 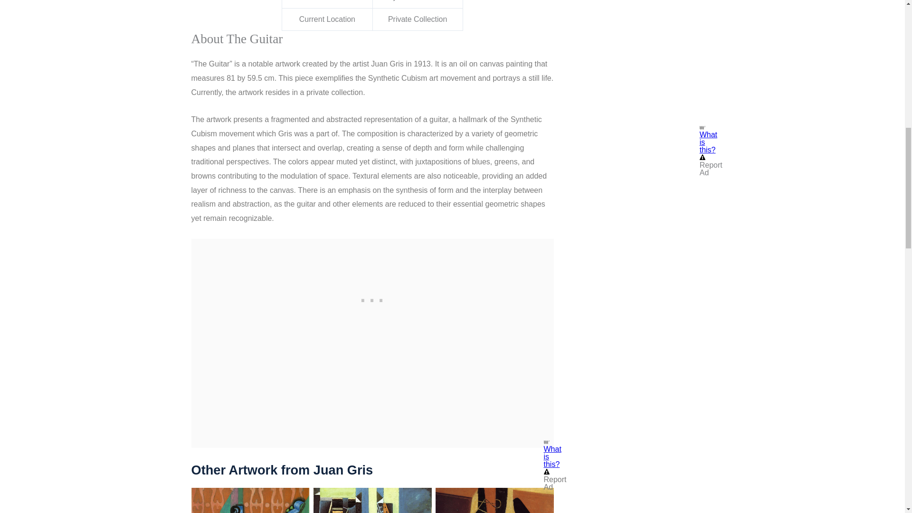 What do you see at coordinates (372, 298) in the screenshot?
I see `3rd party ad content` at bounding box center [372, 298].